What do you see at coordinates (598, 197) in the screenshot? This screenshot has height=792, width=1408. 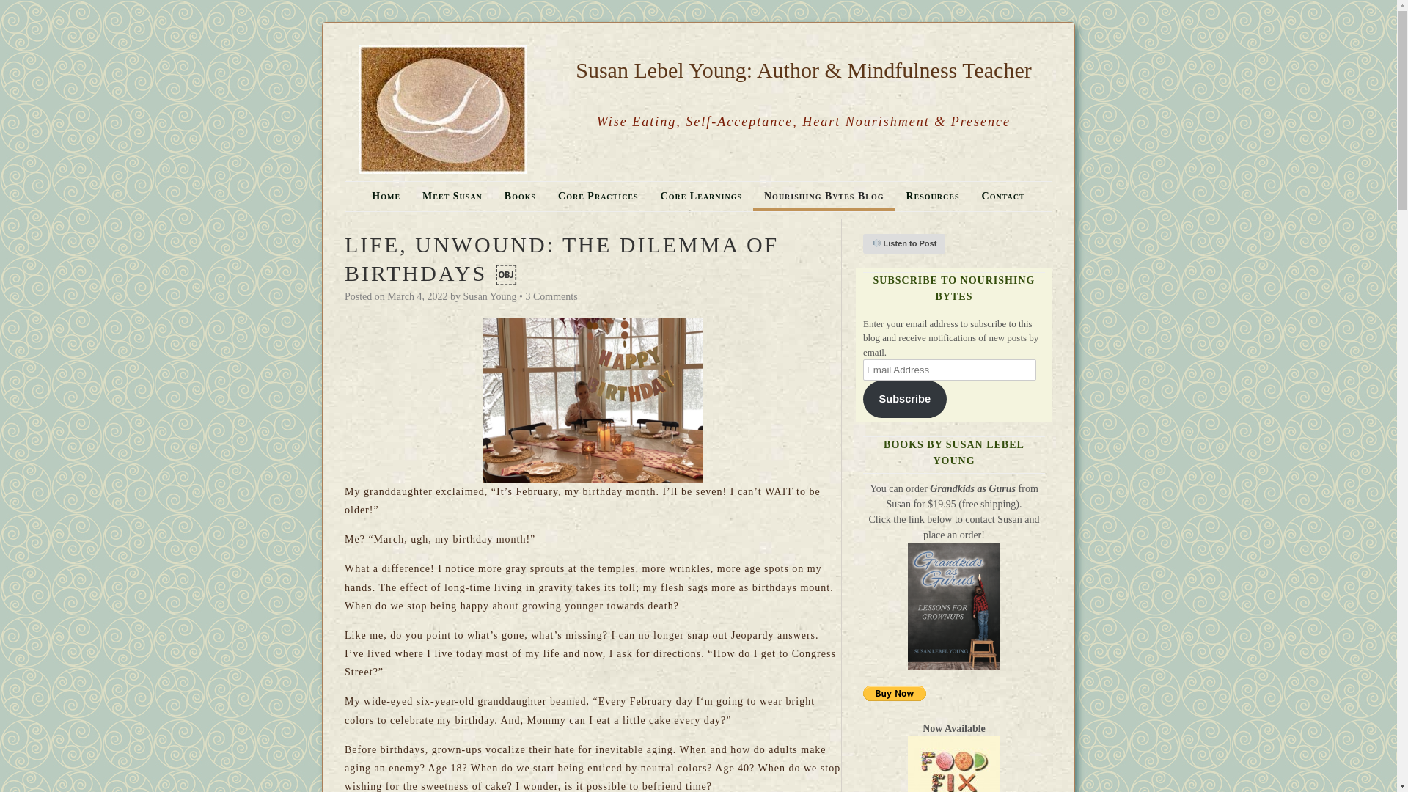 I see `Core Practices` at bounding box center [598, 197].